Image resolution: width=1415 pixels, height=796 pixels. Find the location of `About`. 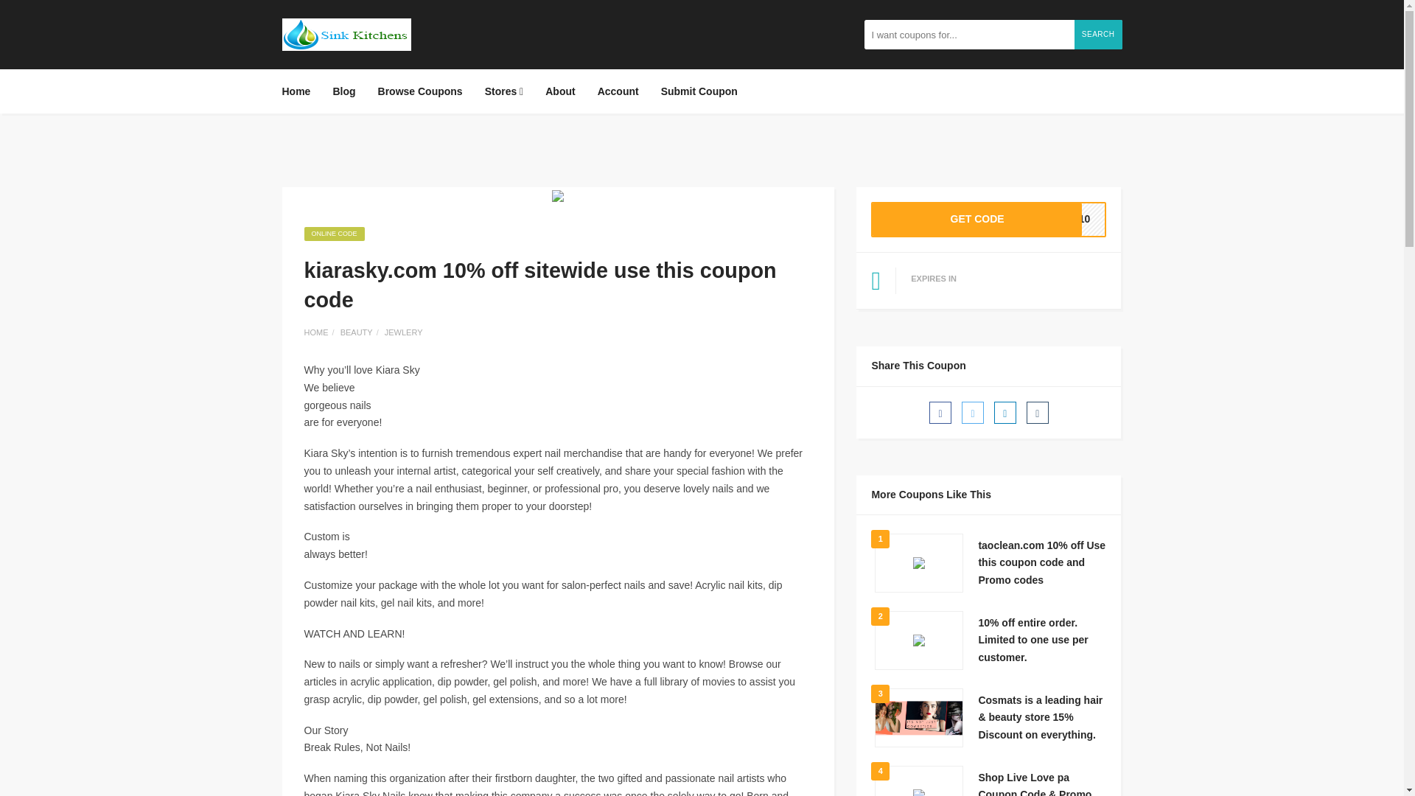

About is located at coordinates (343, 91).